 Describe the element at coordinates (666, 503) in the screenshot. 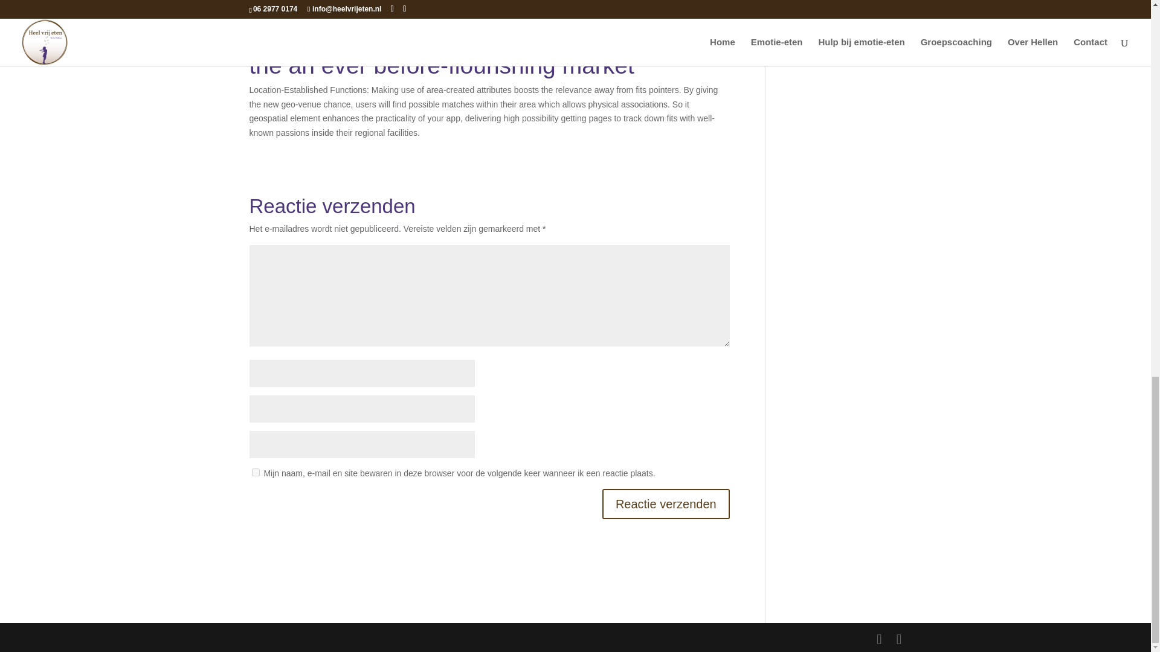

I see `Reactie verzenden` at that location.